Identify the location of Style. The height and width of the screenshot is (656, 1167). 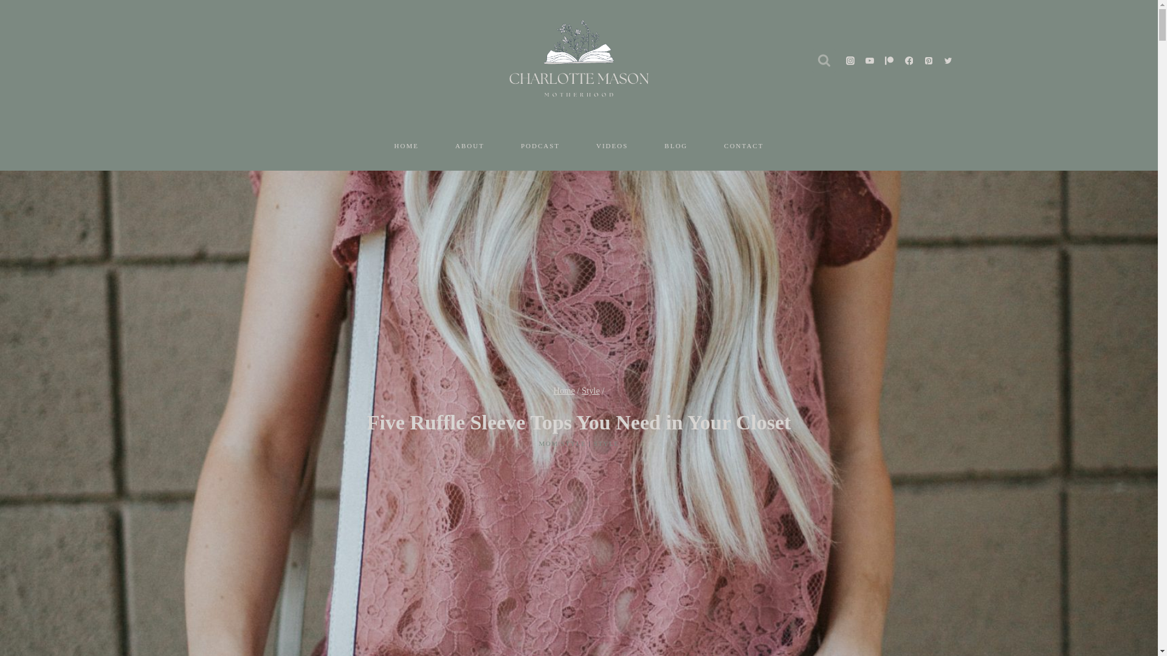
(590, 391).